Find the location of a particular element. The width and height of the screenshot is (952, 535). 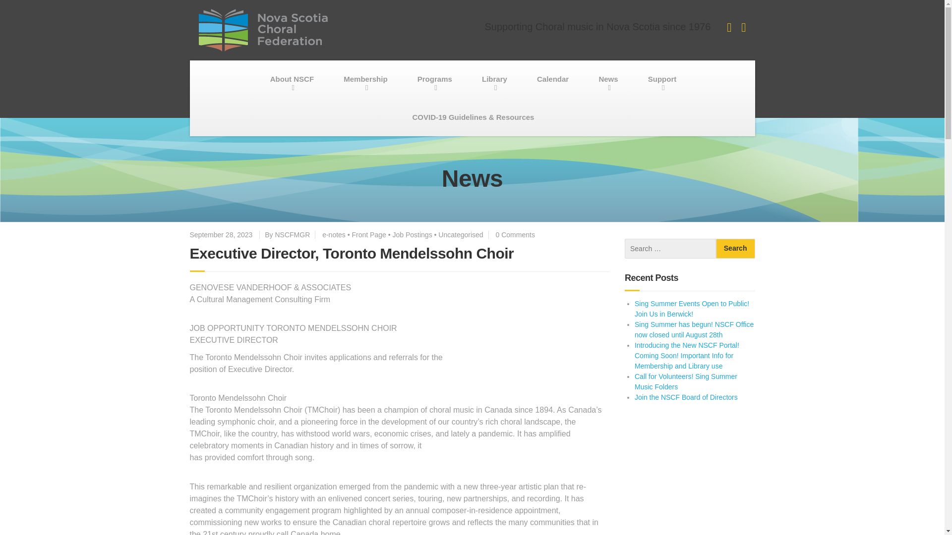

News is located at coordinates (608, 79).